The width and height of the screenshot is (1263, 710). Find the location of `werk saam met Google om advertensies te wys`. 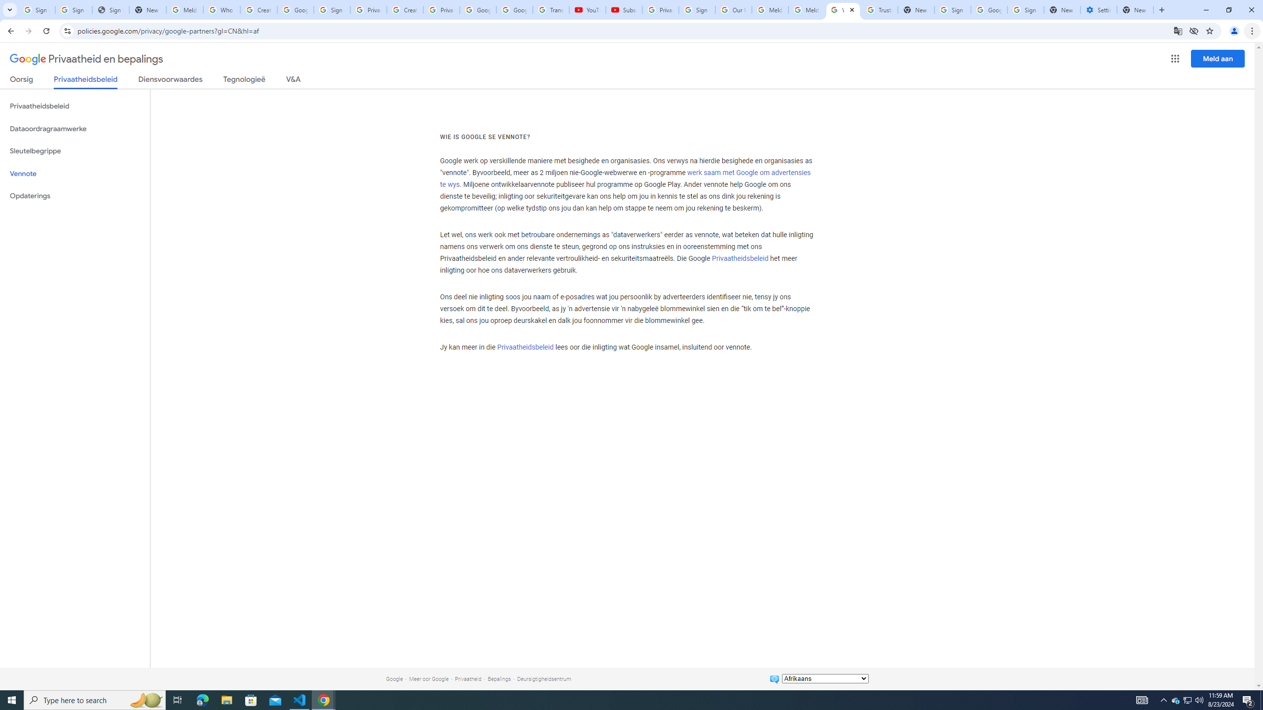

werk saam met Google om advertensies te wys is located at coordinates (625, 179).